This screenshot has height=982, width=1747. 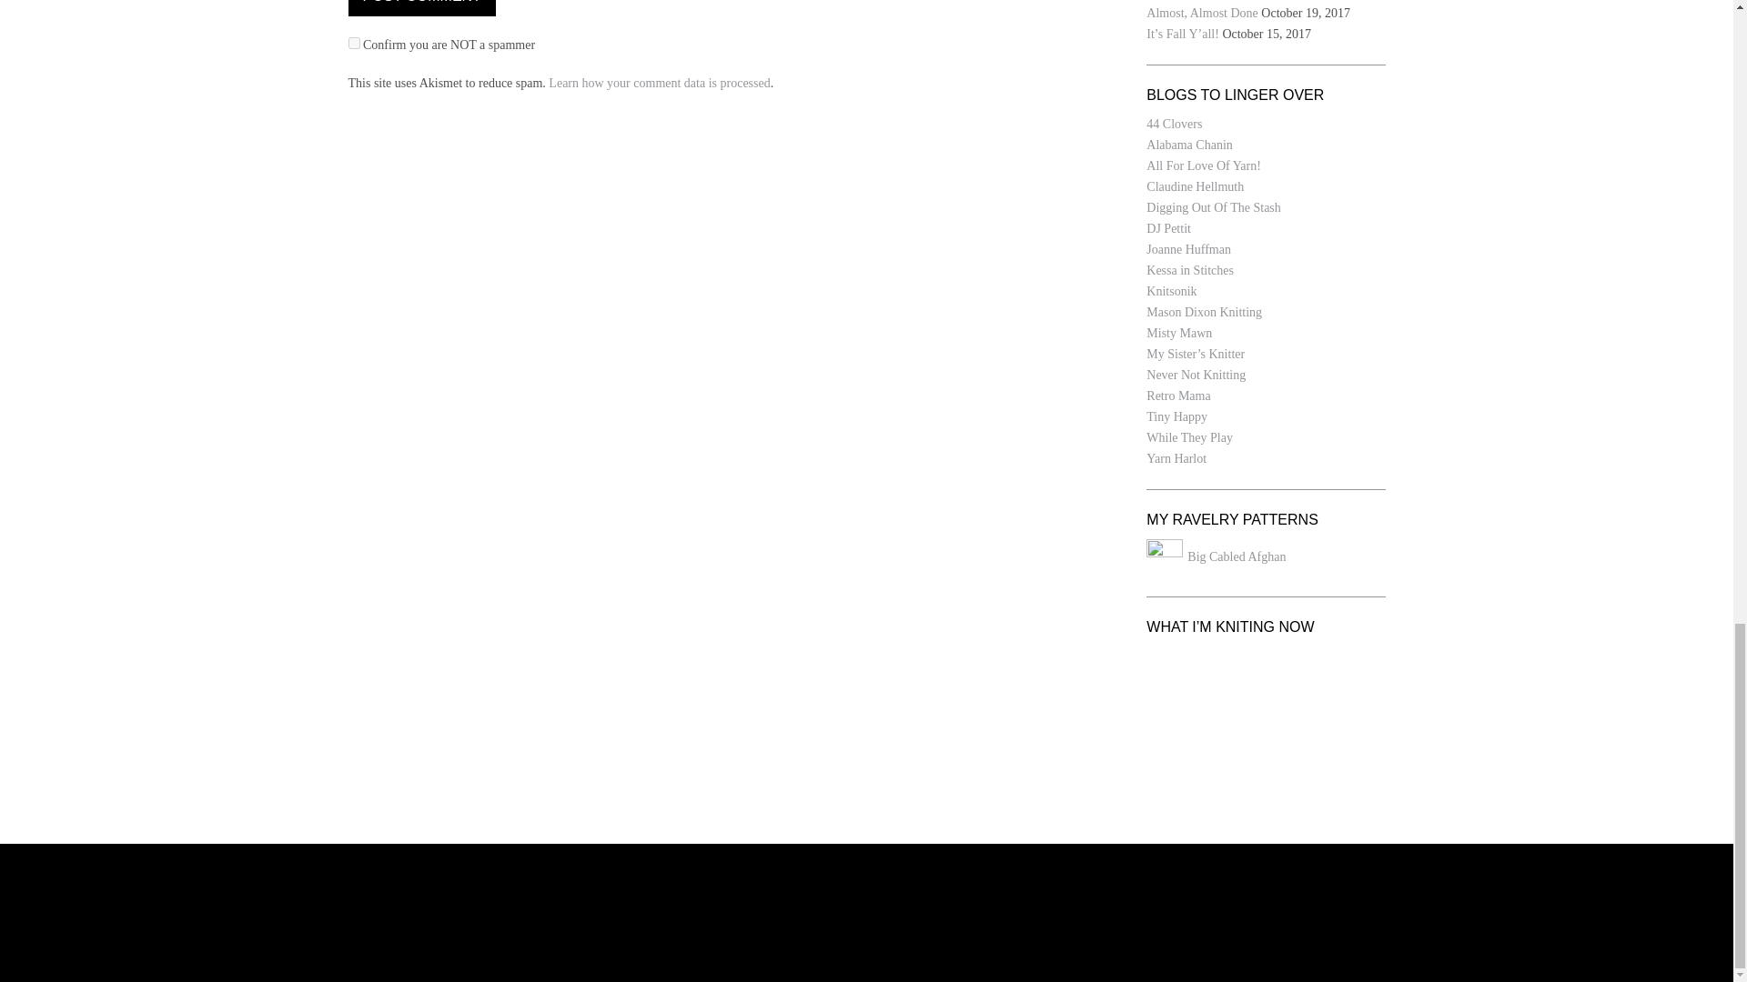 What do you see at coordinates (659, 84) in the screenshot?
I see `Learn how your comment data is processed` at bounding box center [659, 84].